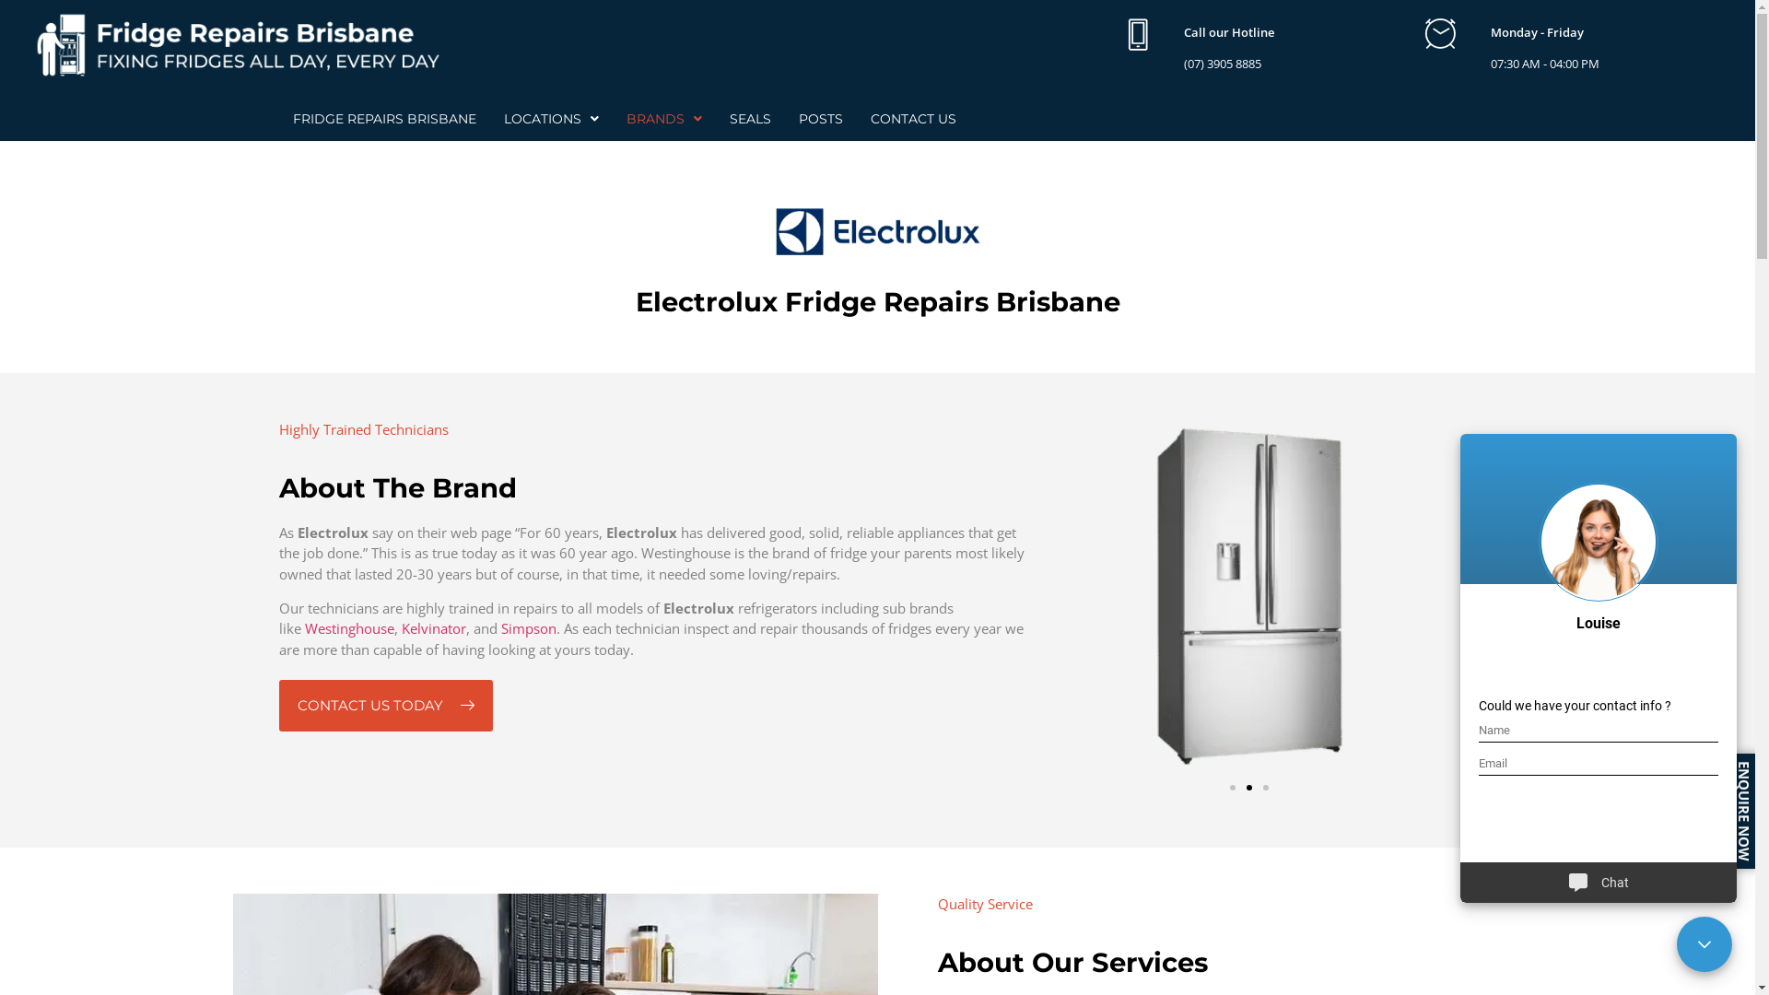  I want to click on Westinghouse, so click(348, 628).